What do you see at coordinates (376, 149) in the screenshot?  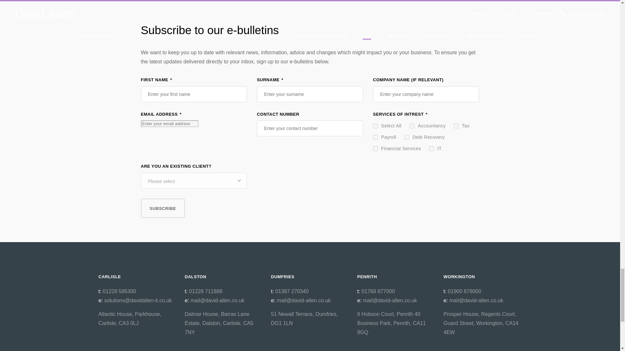 I see `Financial Services` at bounding box center [376, 149].